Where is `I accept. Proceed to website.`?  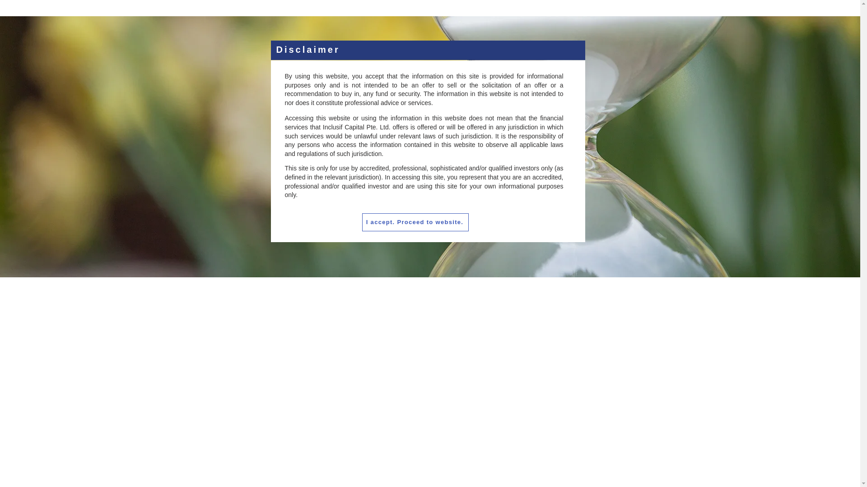
I accept. Proceed to website. is located at coordinates (415, 222).